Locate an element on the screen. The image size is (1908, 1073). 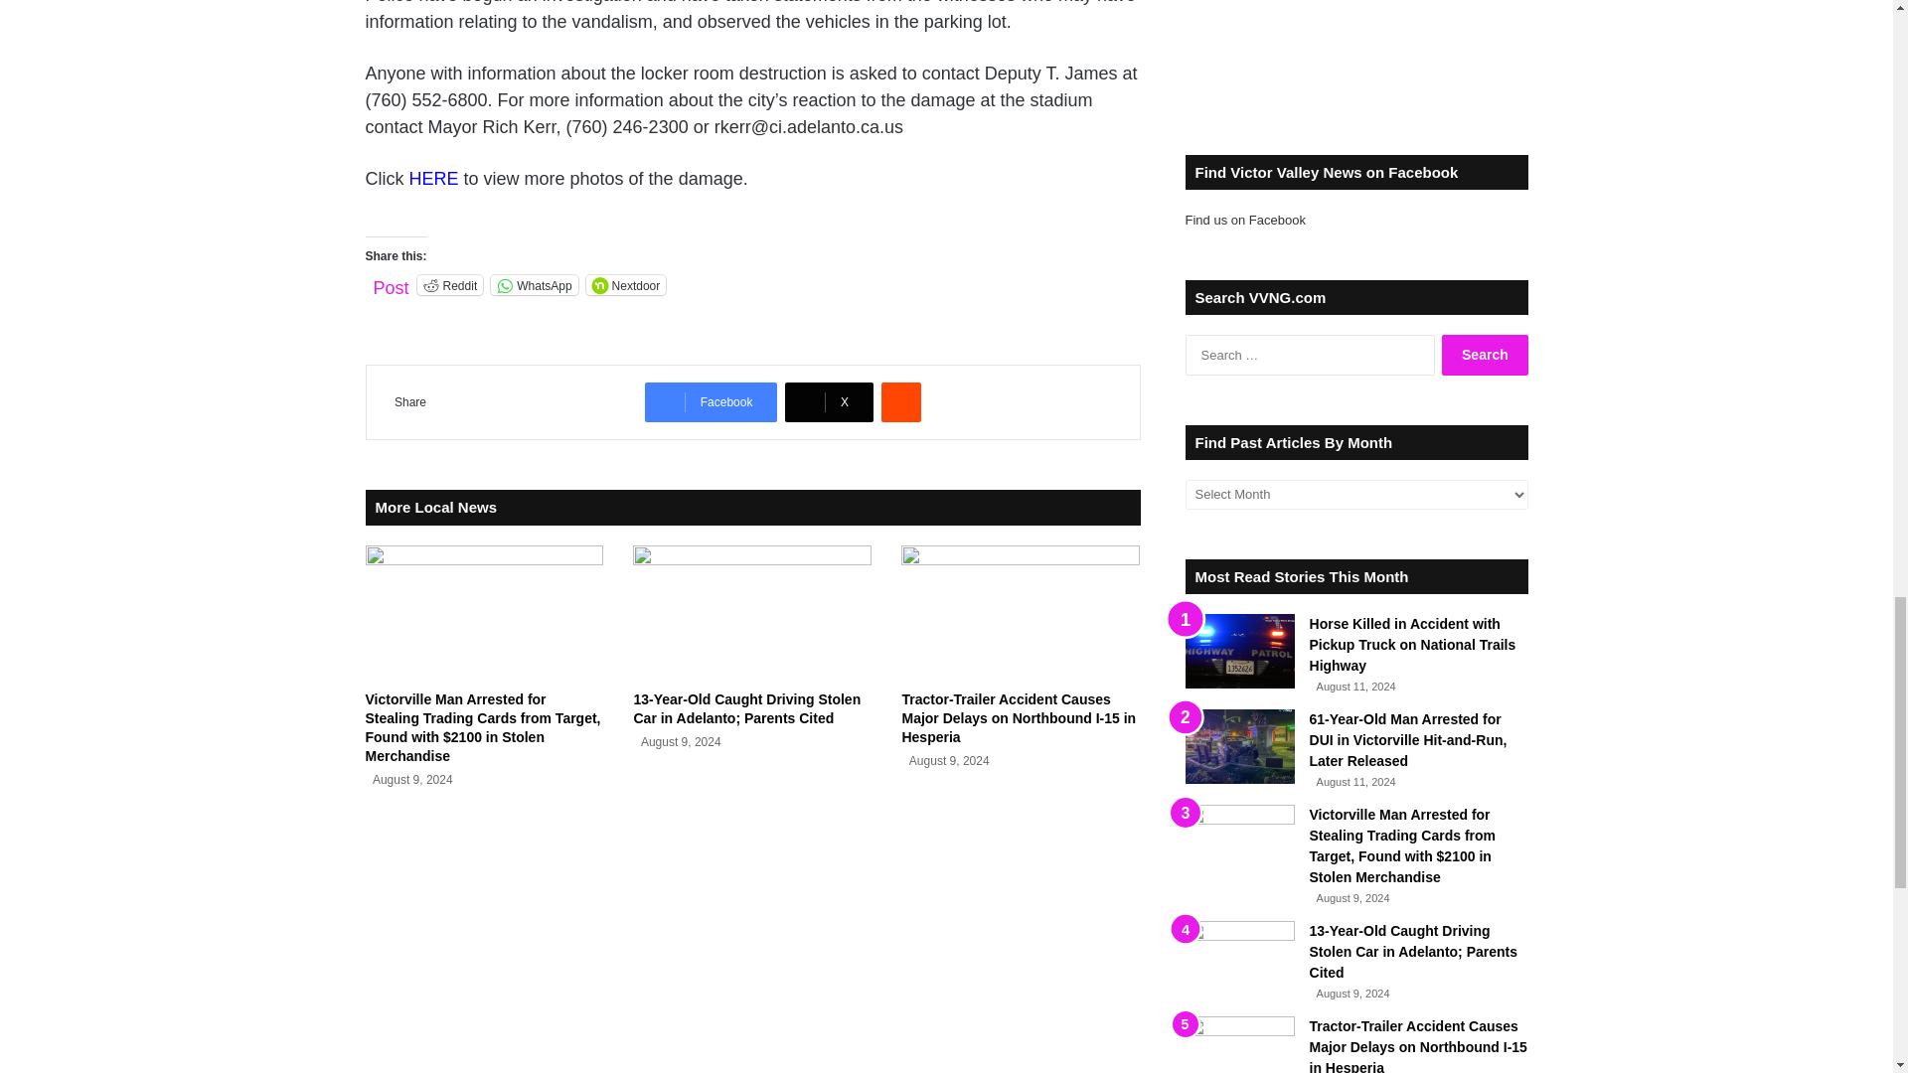
Click to share on WhatsApp is located at coordinates (534, 284).